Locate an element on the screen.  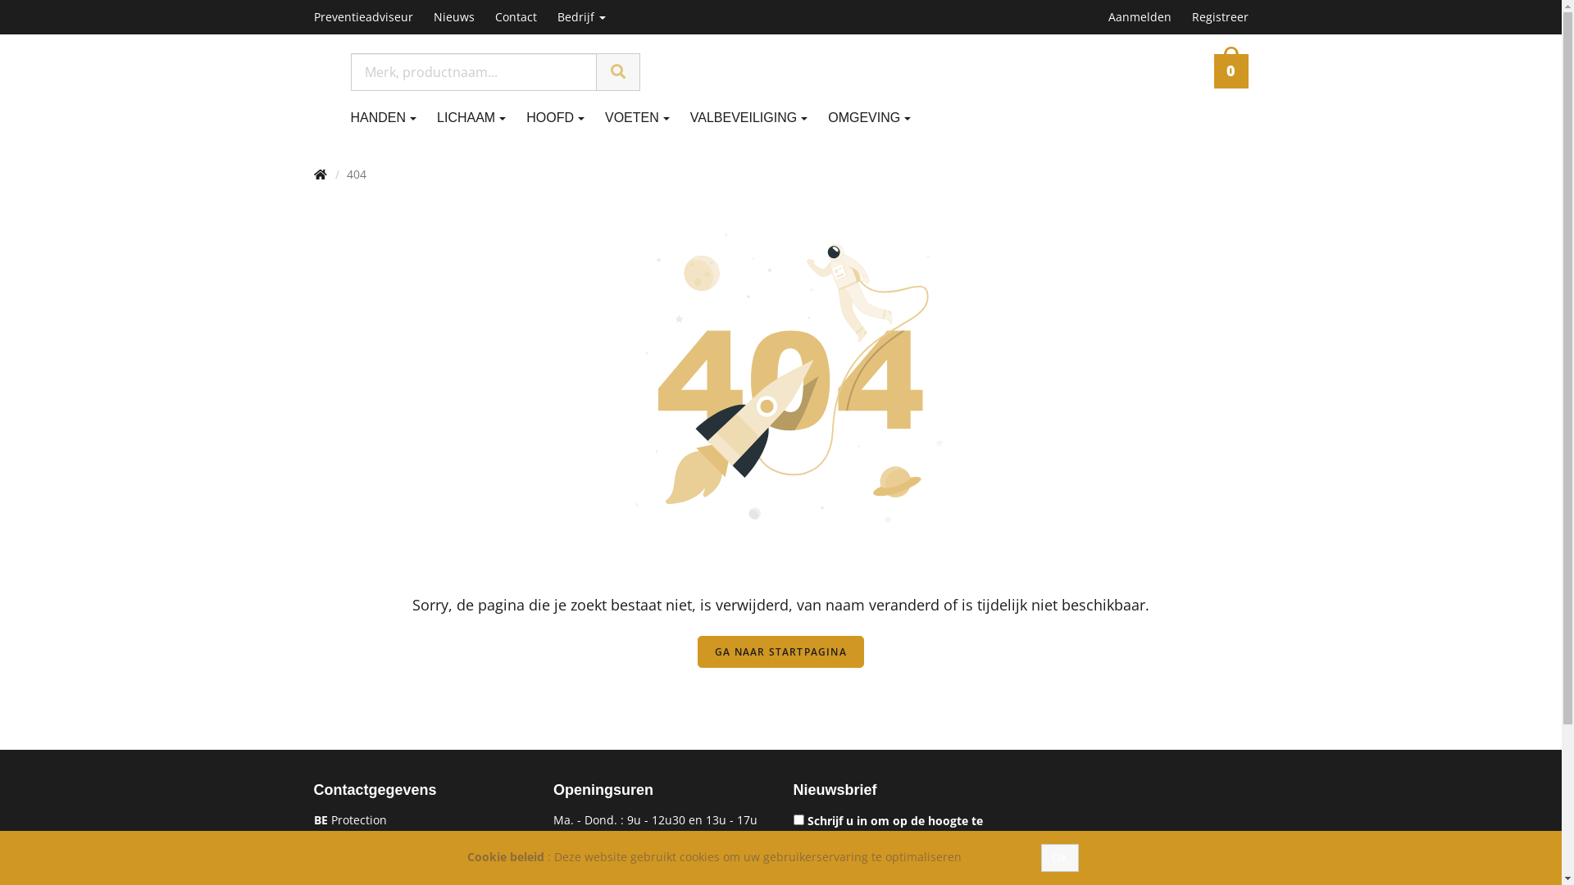
Nieuws is located at coordinates (464, 17).